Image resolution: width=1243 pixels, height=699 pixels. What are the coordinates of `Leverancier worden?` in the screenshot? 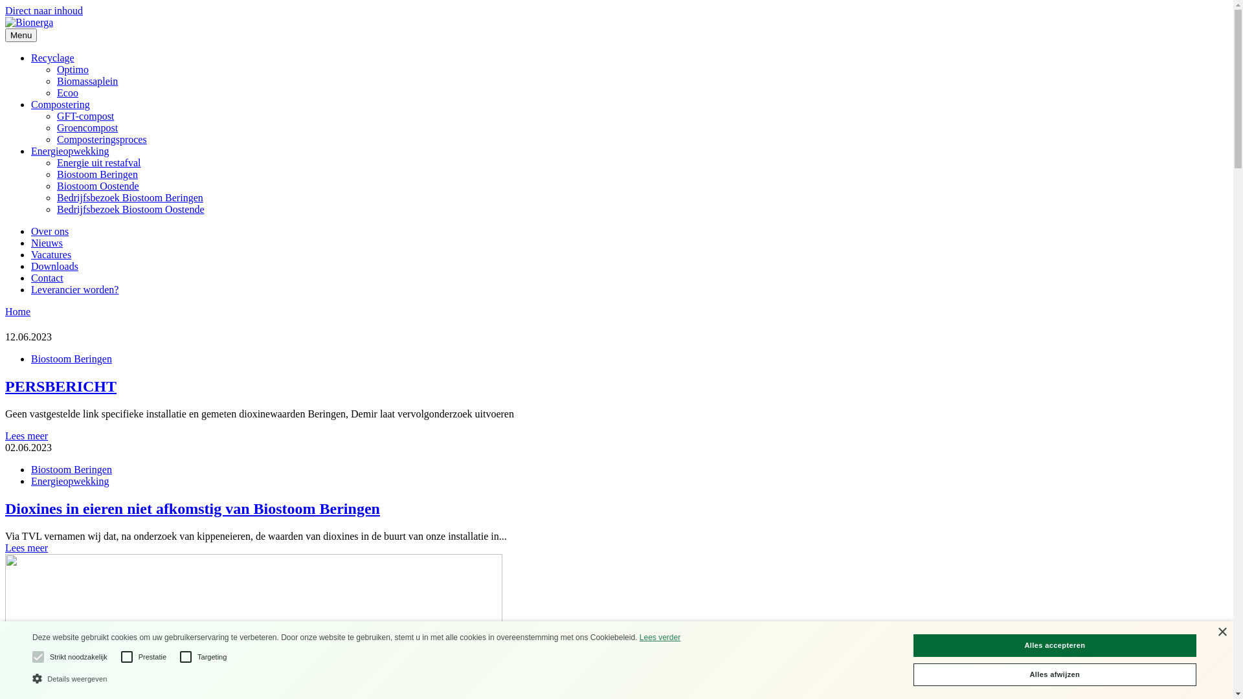 It's located at (75, 290).